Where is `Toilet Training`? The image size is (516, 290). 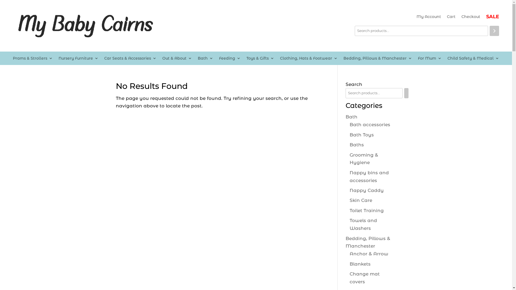
Toilet Training is located at coordinates (367, 211).